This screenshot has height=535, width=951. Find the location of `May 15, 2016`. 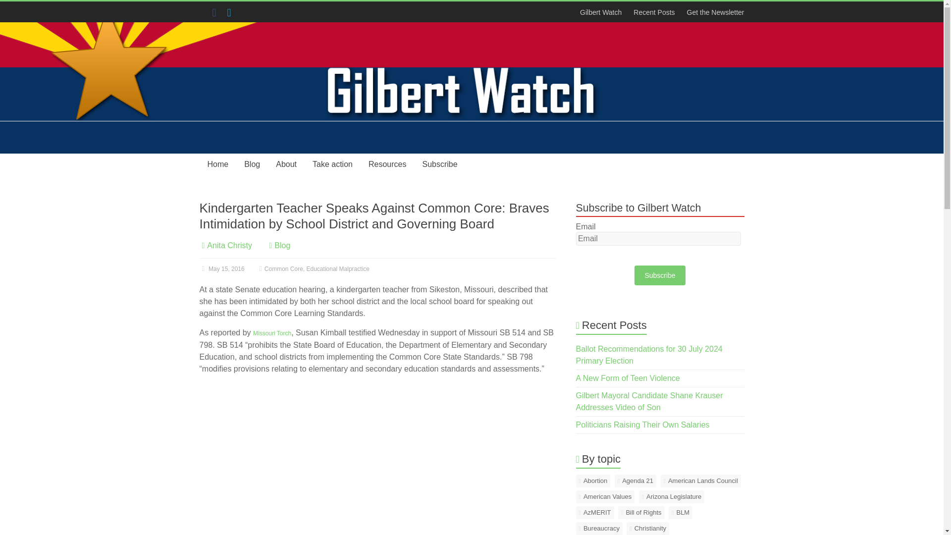

May 15, 2016 is located at coordinates (221, 268).